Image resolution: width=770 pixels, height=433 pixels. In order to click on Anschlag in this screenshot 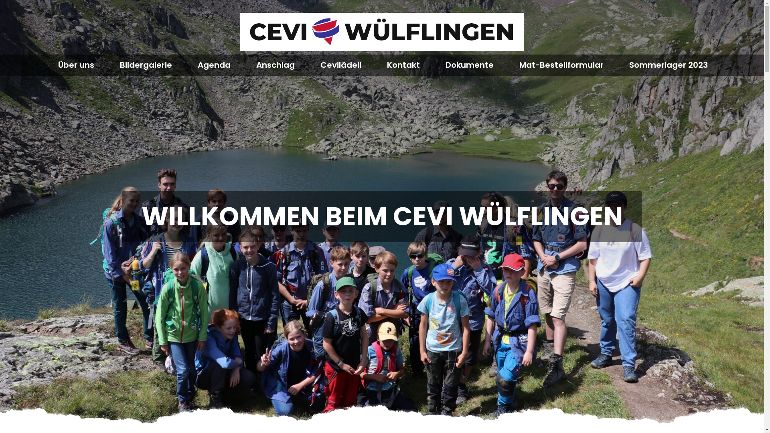, I will do `click(275, 65)`.